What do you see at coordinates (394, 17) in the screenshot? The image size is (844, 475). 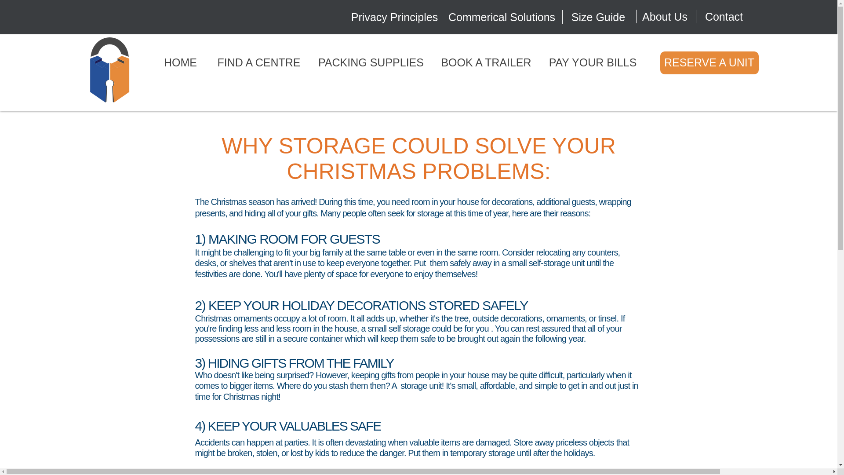 I see `Privacy Principles` at bounding box center [394, 17].